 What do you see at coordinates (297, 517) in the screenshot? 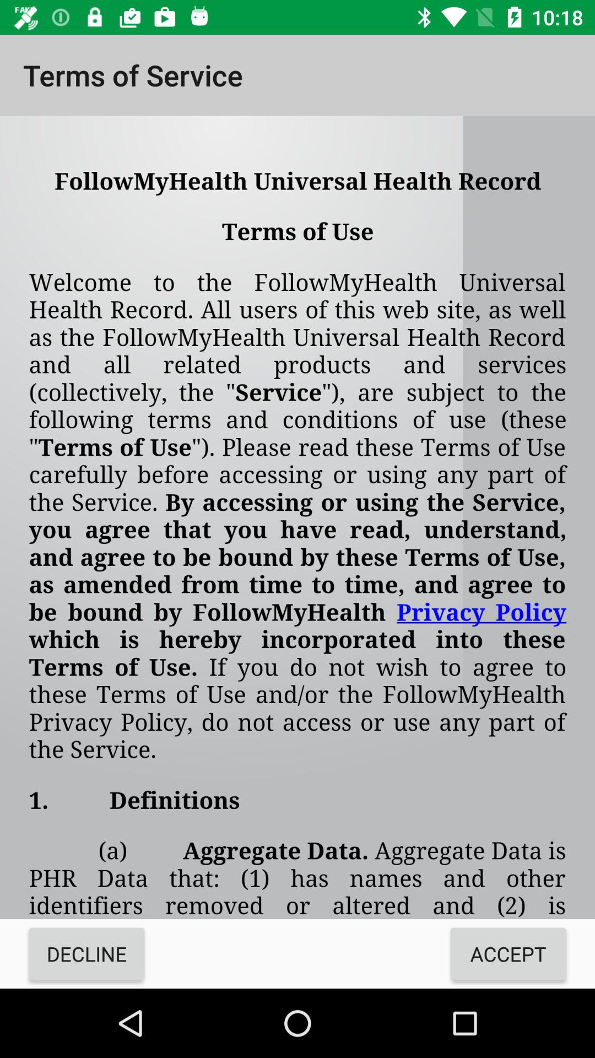
I see `scrollable page` at bounding box center [297, 517].